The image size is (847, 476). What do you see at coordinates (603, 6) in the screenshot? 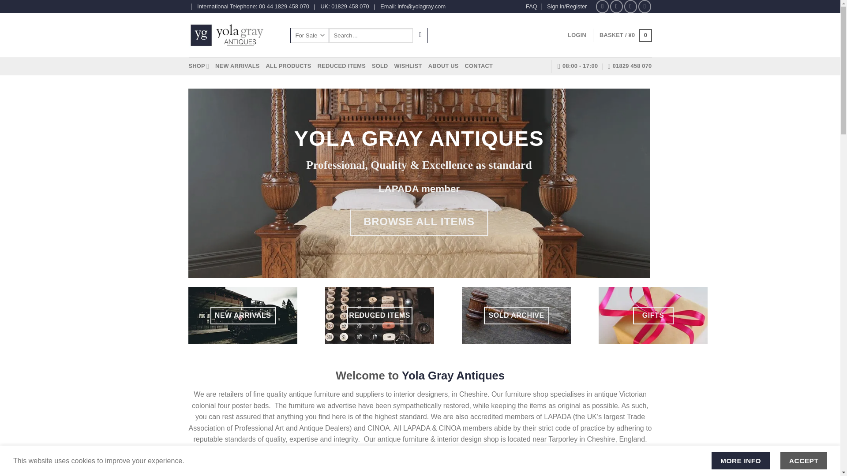
I see `Follow on Facebook` at bounding box center [603, 6].